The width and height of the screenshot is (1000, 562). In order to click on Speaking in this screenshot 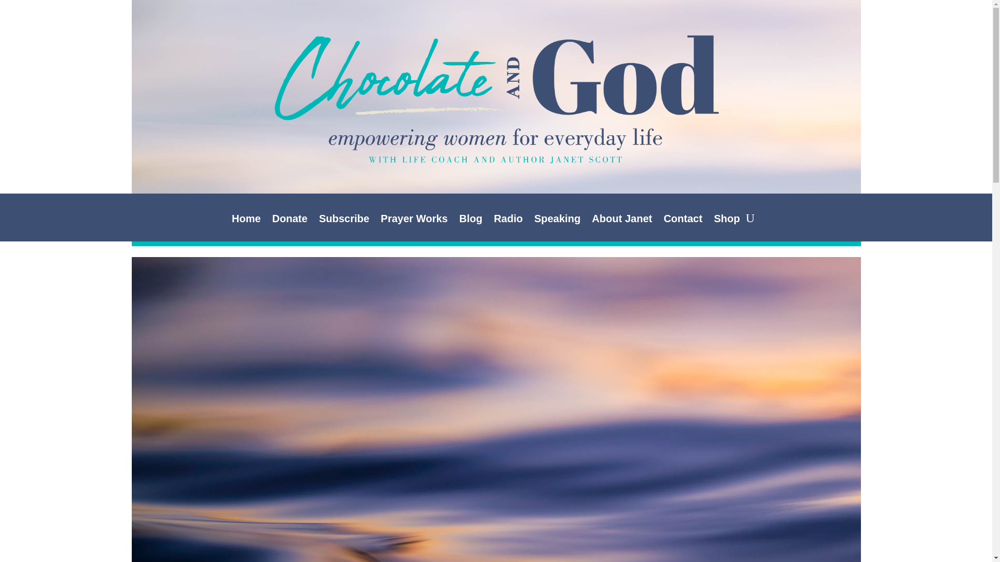, I will do `click(557, 221)`.